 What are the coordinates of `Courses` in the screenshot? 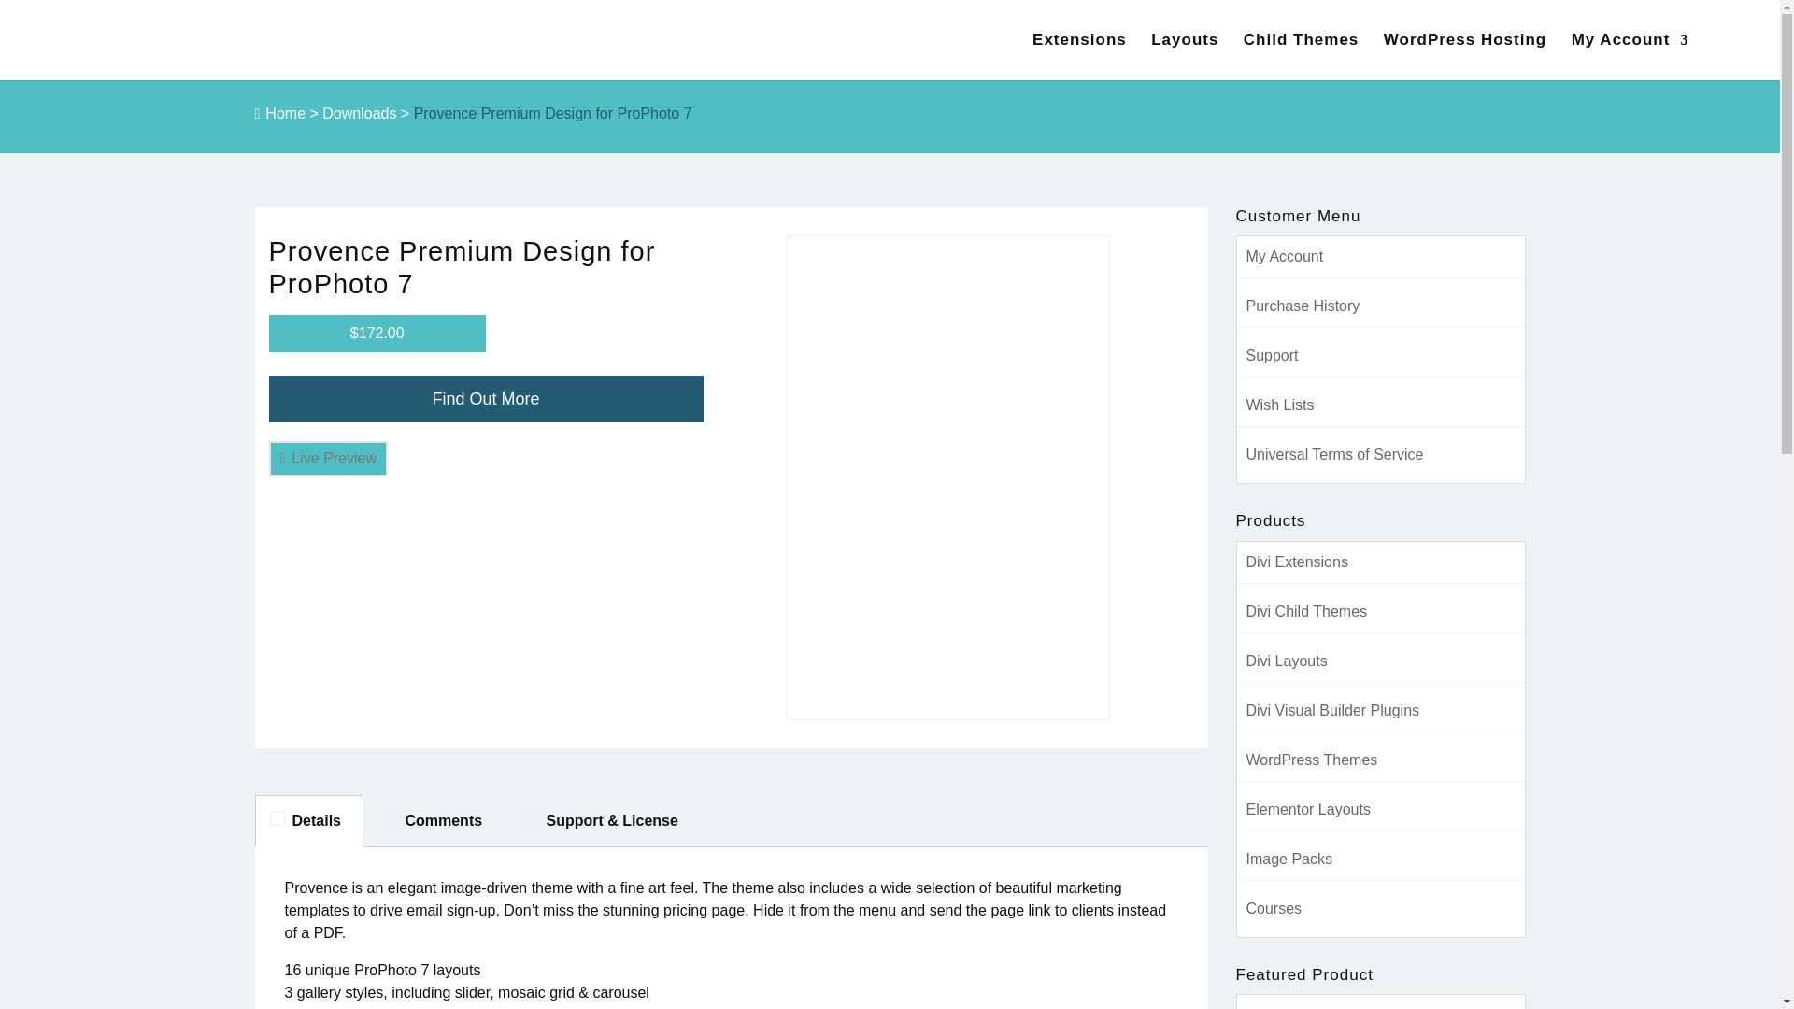 It's located at (1274, 908).